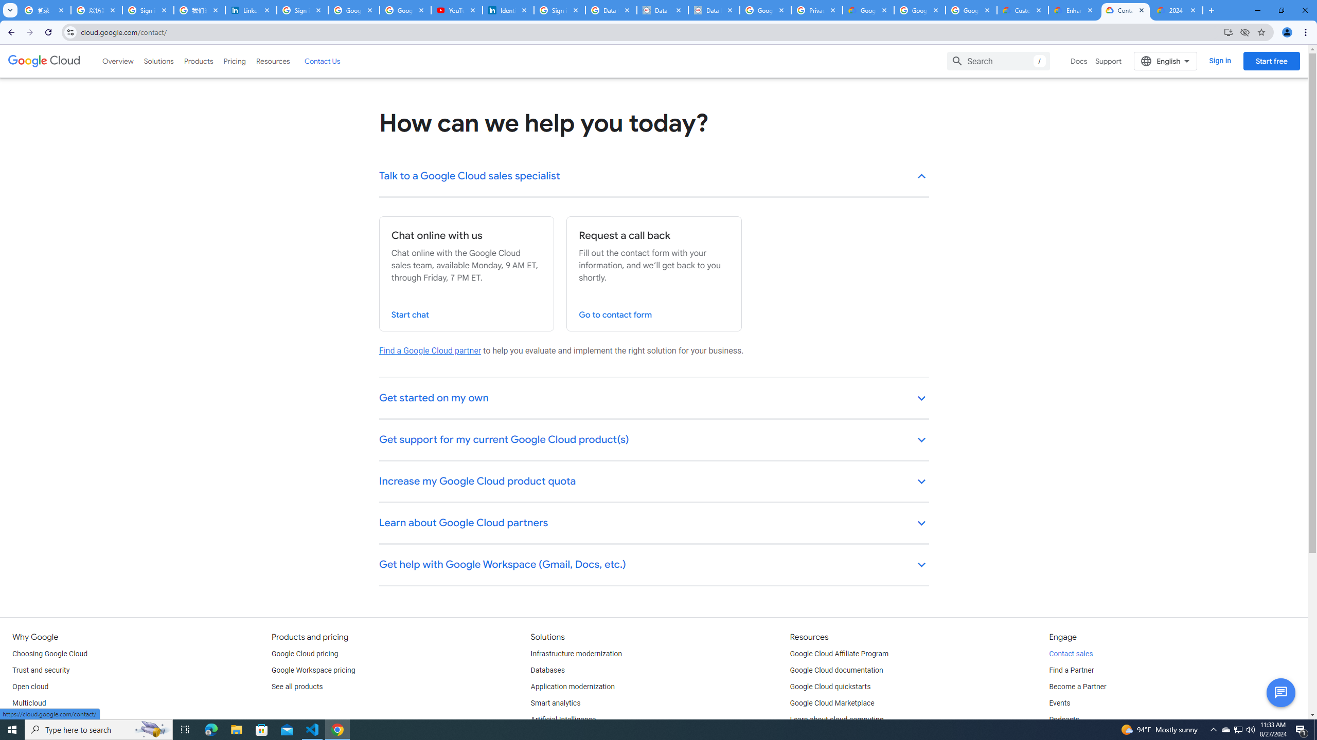 Image resolution: width=1317 pixels, height=740 pixels. What do you see at coordinates (1281, 693) in the screenshot?
I see `Button to activate chat` at bounding box center [1281, 693].